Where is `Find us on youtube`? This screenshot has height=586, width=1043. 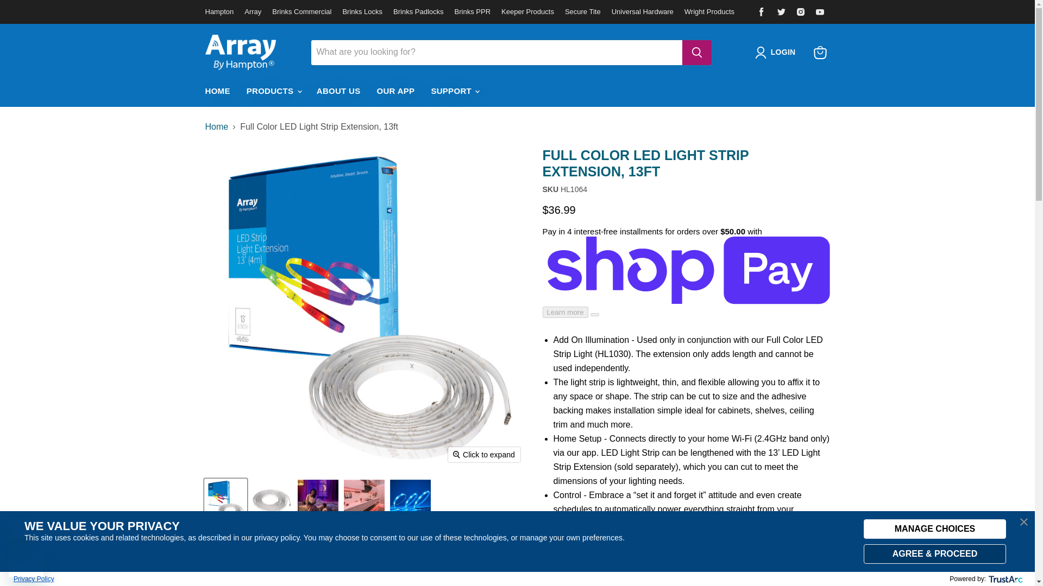 Find us on youtube is located at coordinates (820, 11).